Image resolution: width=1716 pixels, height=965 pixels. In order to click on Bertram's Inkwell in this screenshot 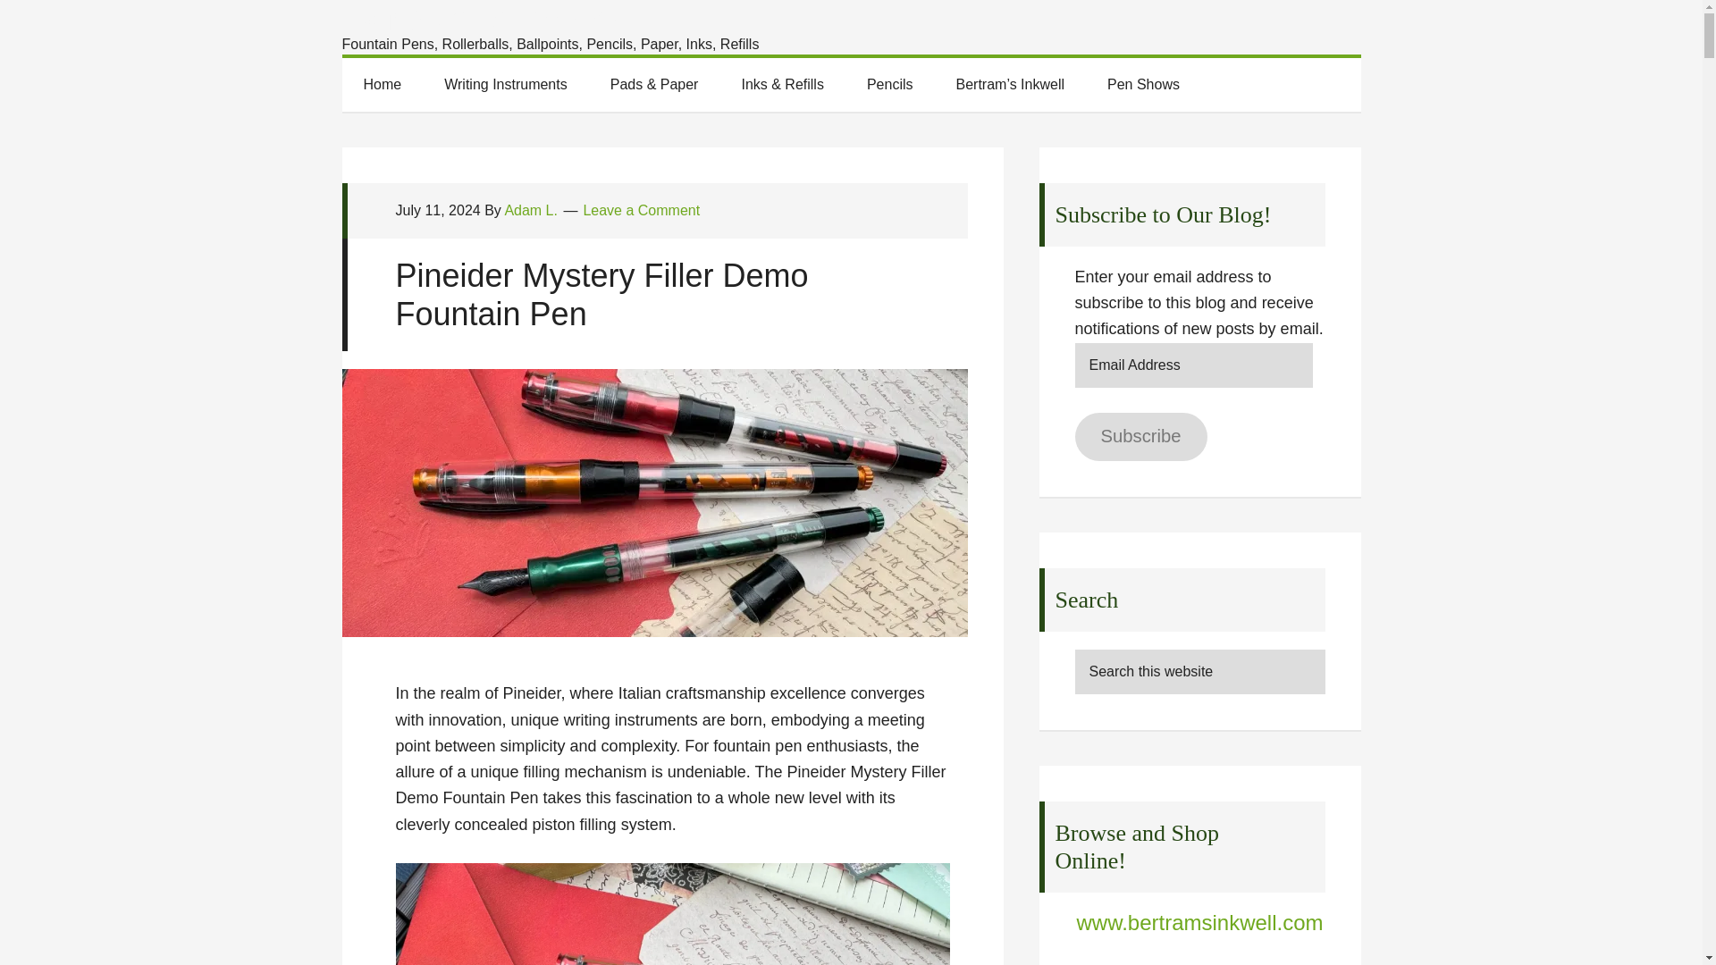, I will do `click(489, 19)`.